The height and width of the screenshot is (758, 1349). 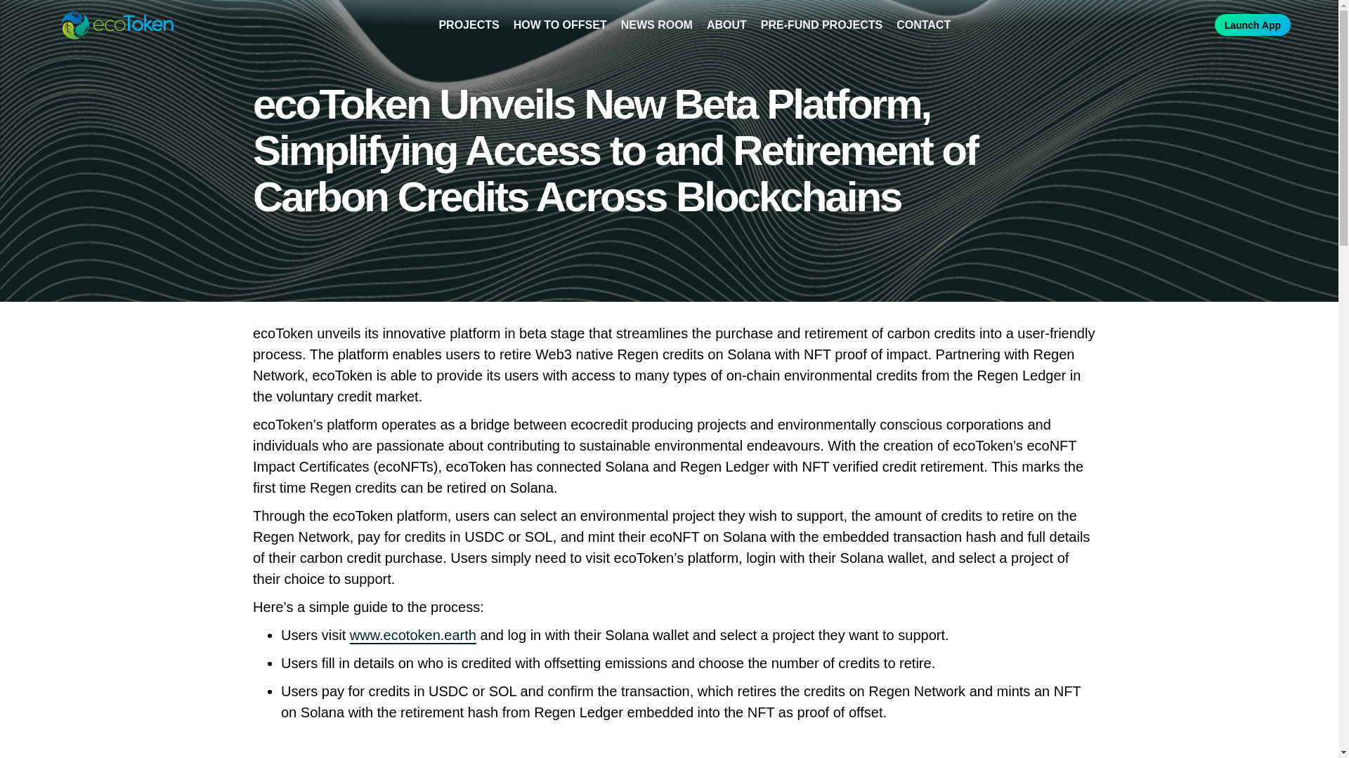 What do you see at coordinates (1253, 25) in the screenshot?
I see `Launch App` at bounding box center [1253, 25].